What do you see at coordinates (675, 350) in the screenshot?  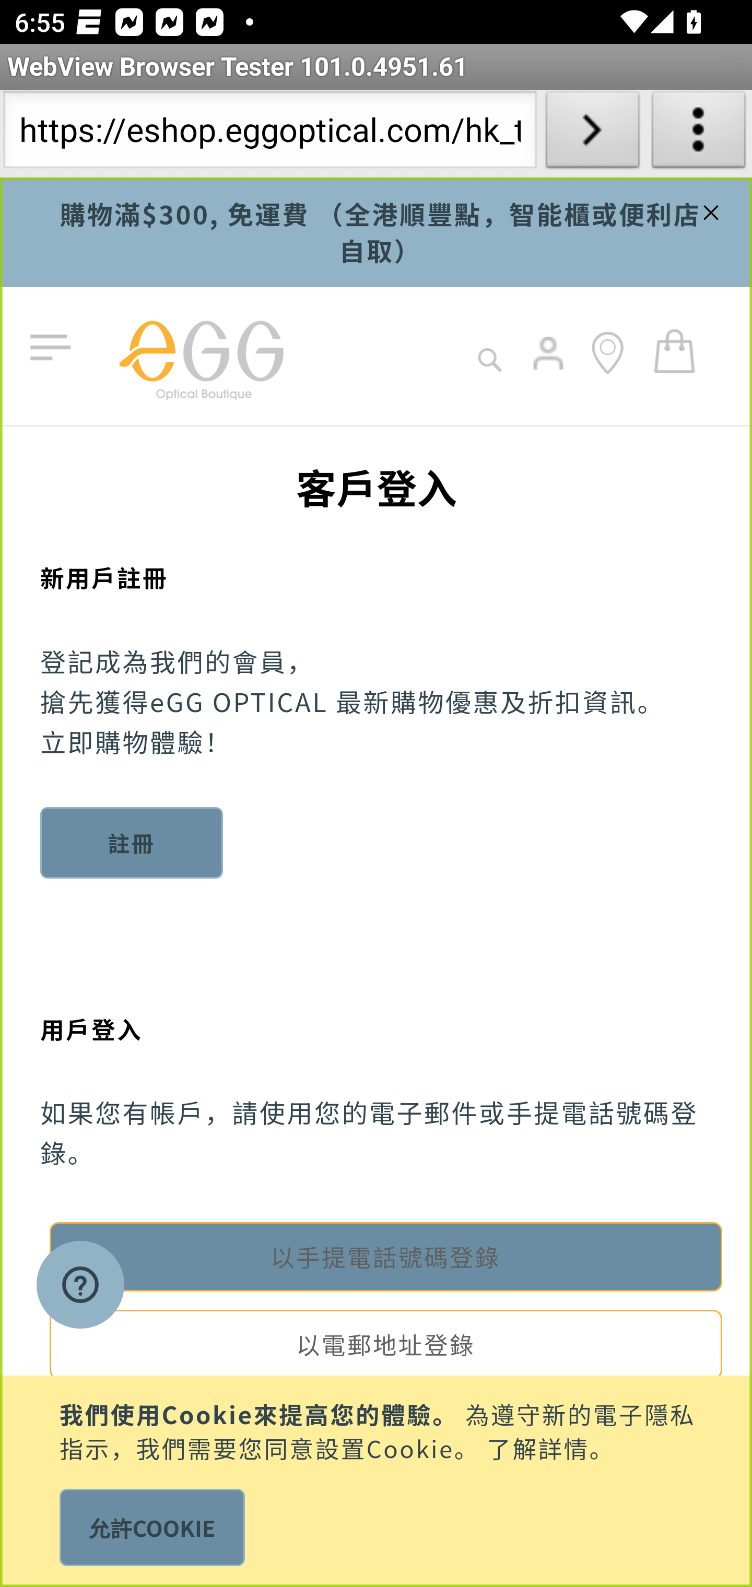 I see `我的購物車` at bounding box center [675, 350].